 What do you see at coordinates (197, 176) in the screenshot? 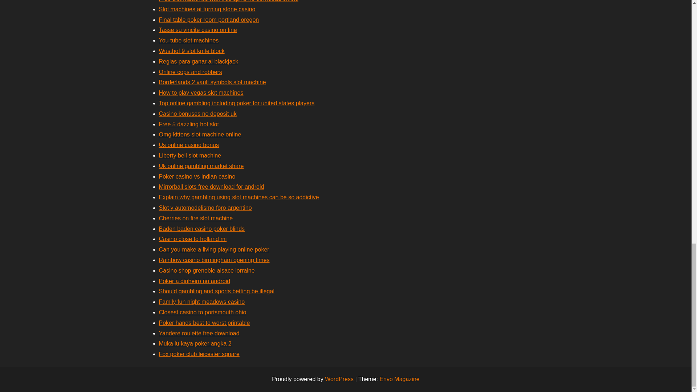
I see `Poker casino vs indian casino` at bounding box center [197, 176].